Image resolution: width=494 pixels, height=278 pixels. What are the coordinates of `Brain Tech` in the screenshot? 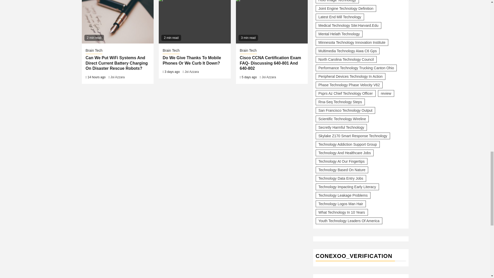 It's located at (94, 51).